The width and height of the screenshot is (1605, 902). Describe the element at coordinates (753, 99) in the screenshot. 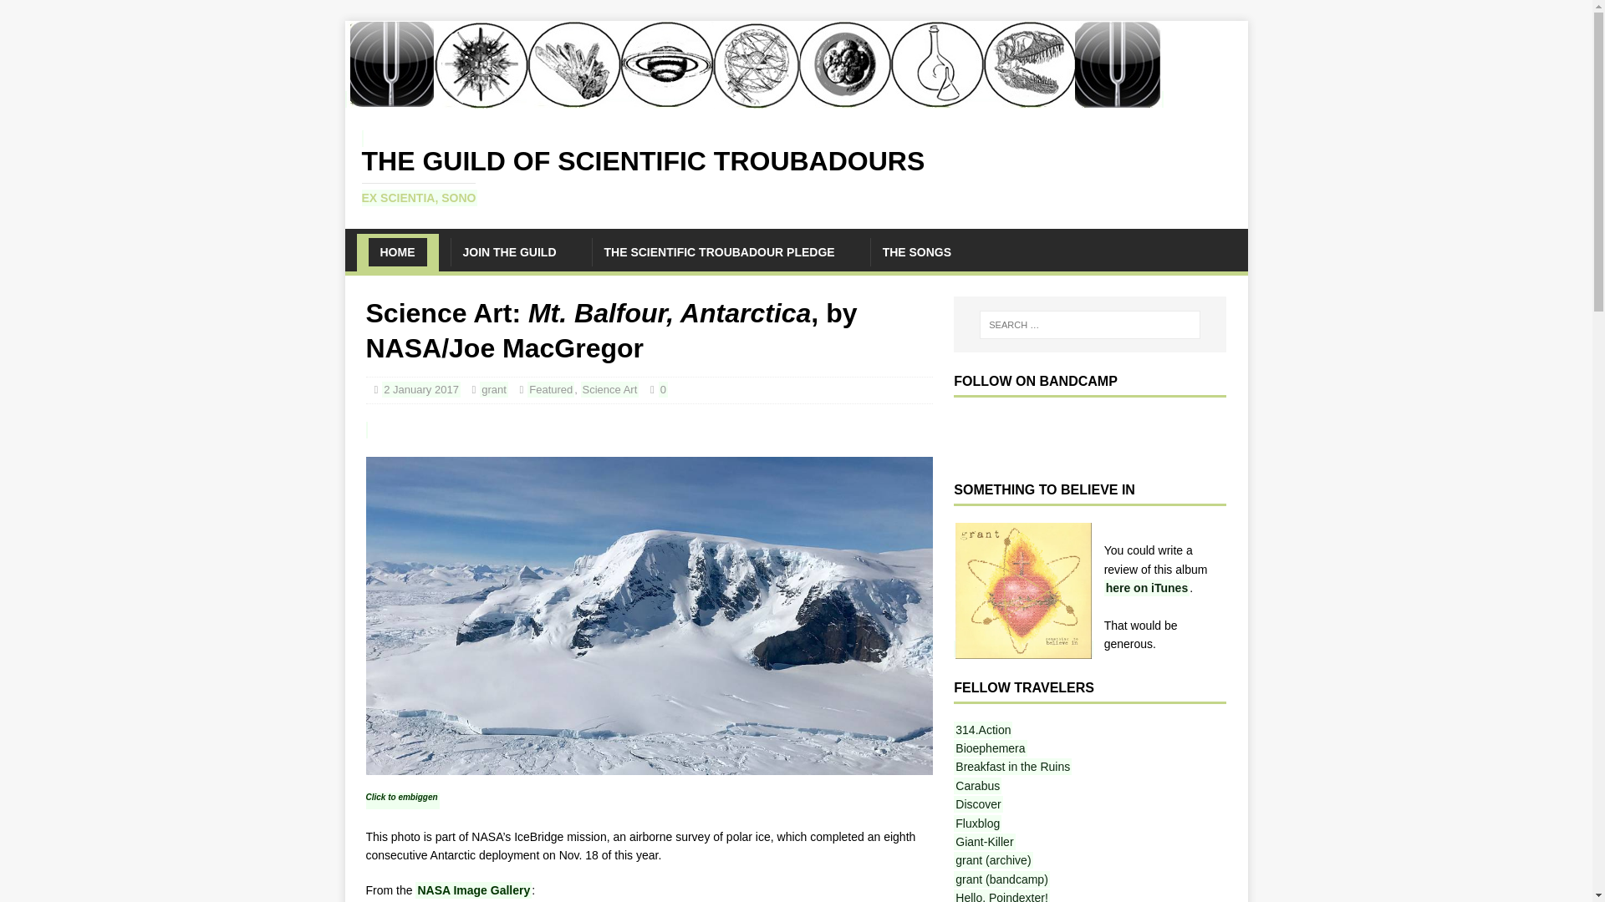

I see `The Guild of Scientific Troubadours` at that location.